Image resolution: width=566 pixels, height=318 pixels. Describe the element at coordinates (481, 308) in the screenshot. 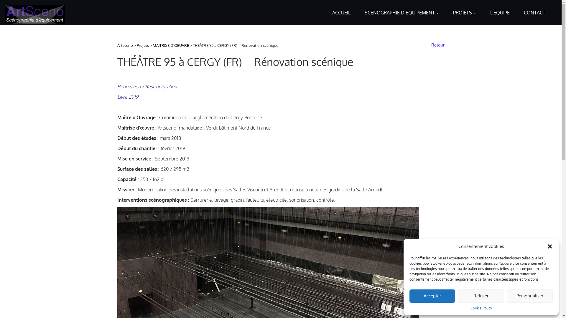

I see `Cookie Policy` at that location.